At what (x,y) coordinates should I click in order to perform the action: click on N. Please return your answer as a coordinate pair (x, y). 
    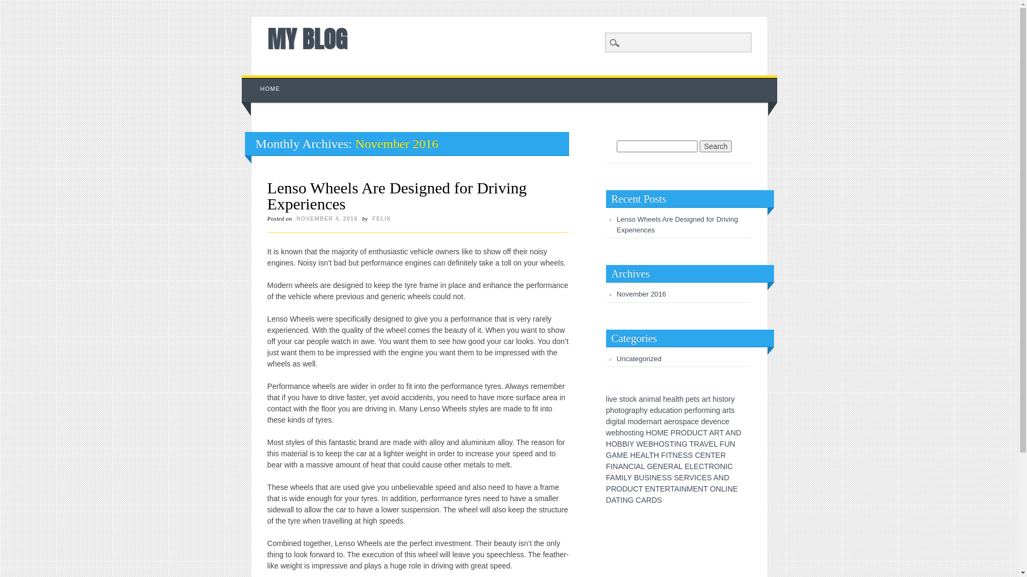
    Looking at the image, I should click on (732, 444).